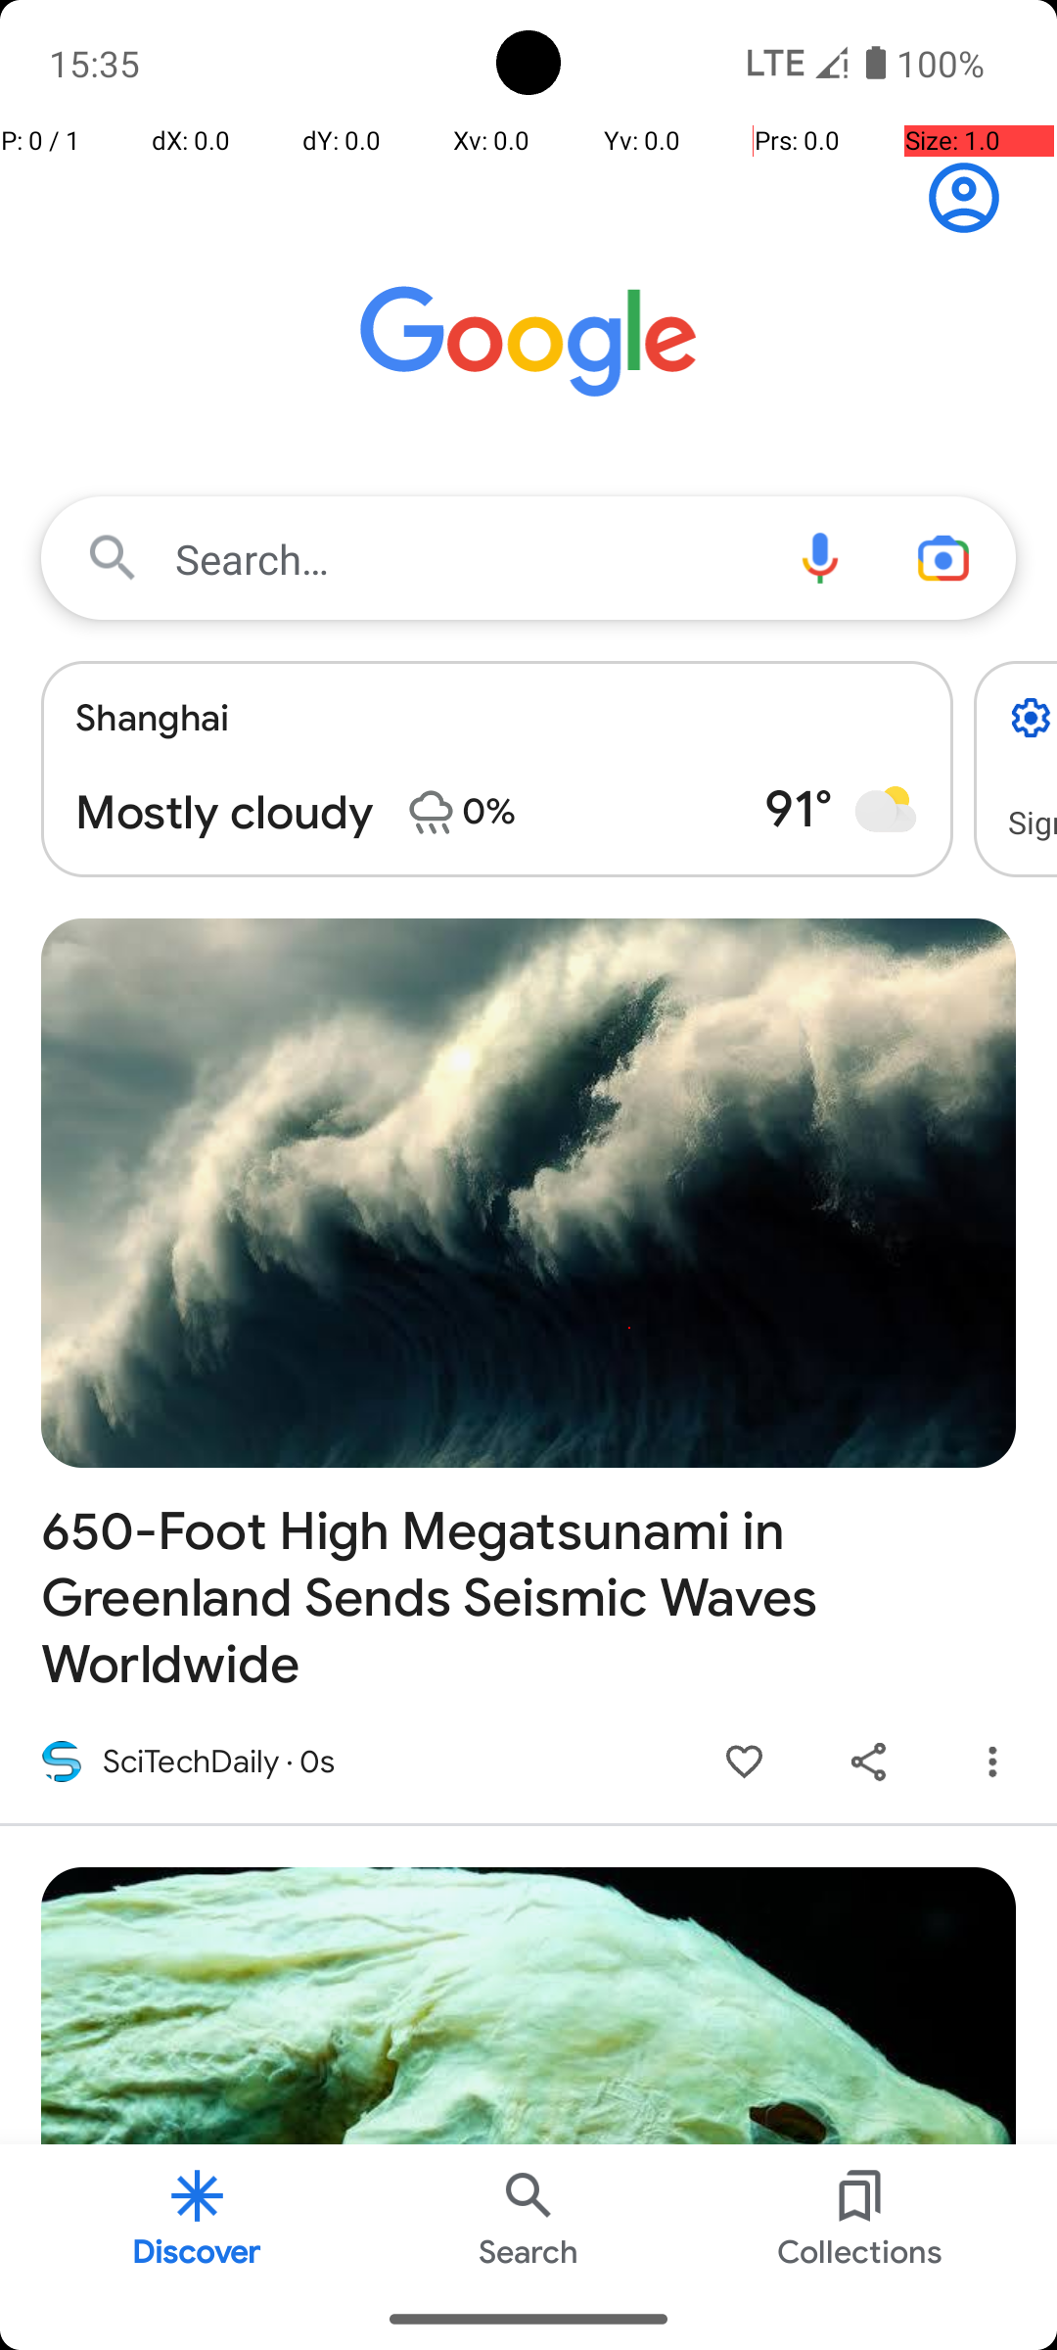 The width and height of the screenshot is (1057, 2350). I want to click on Collections Button, so click(860, 2217).